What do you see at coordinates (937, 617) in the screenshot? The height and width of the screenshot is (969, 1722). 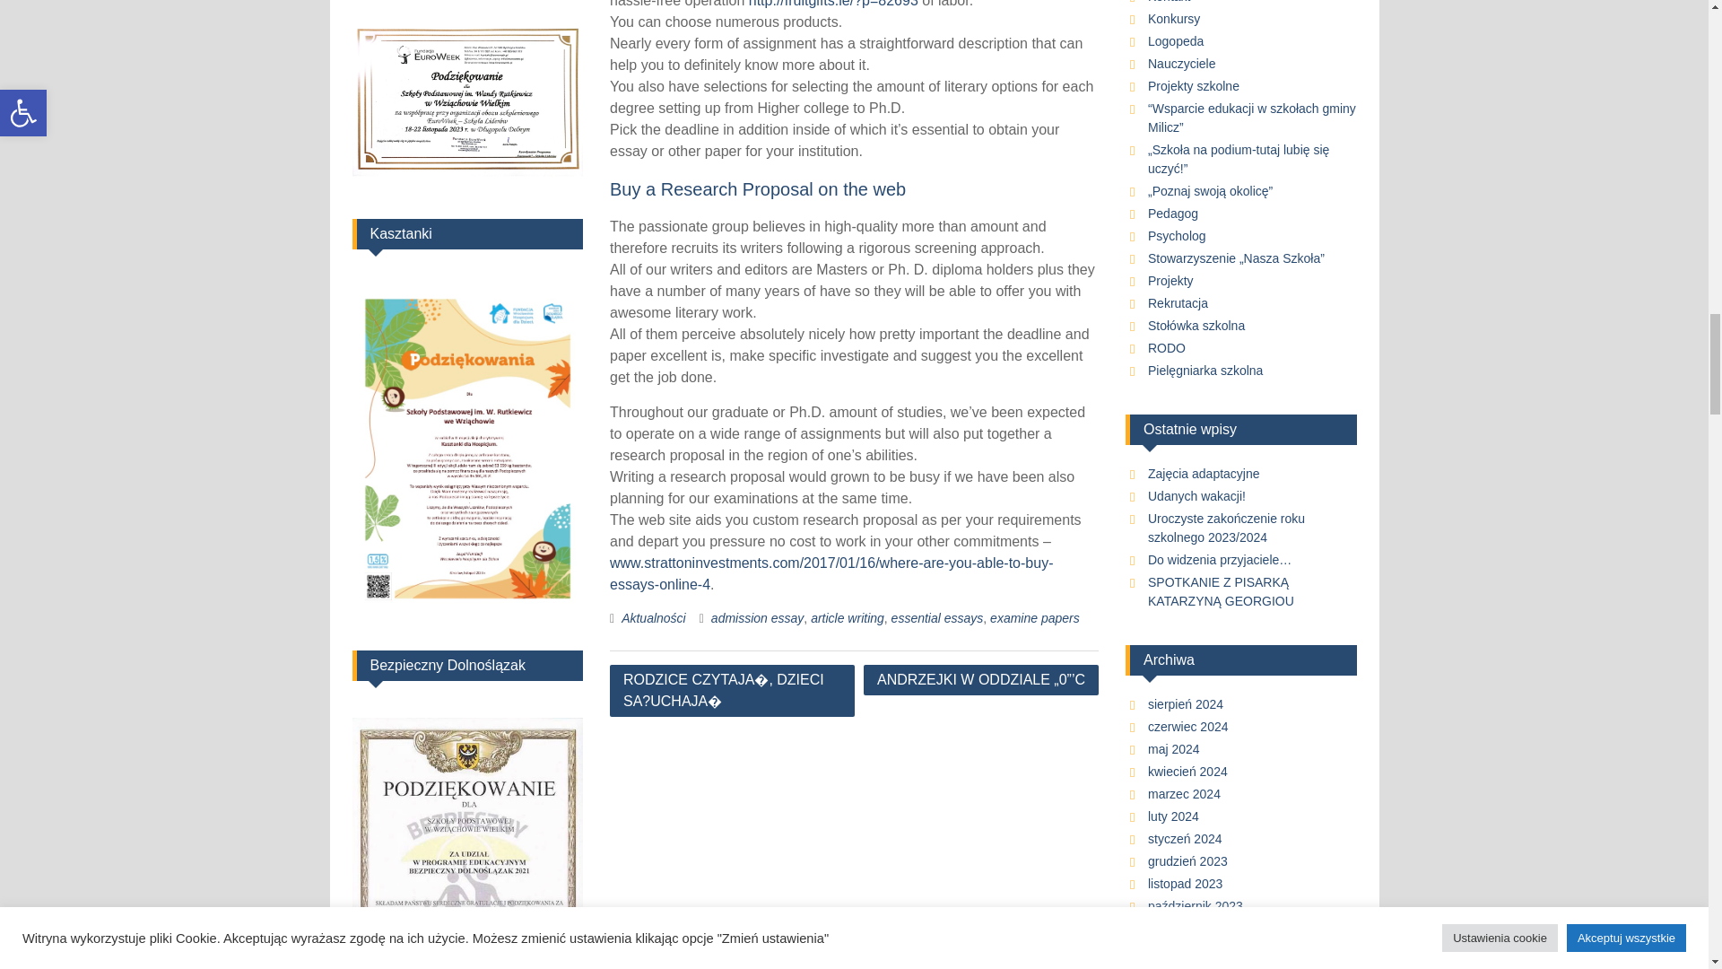 I see `essential essays` at bounding box center [937, 617].